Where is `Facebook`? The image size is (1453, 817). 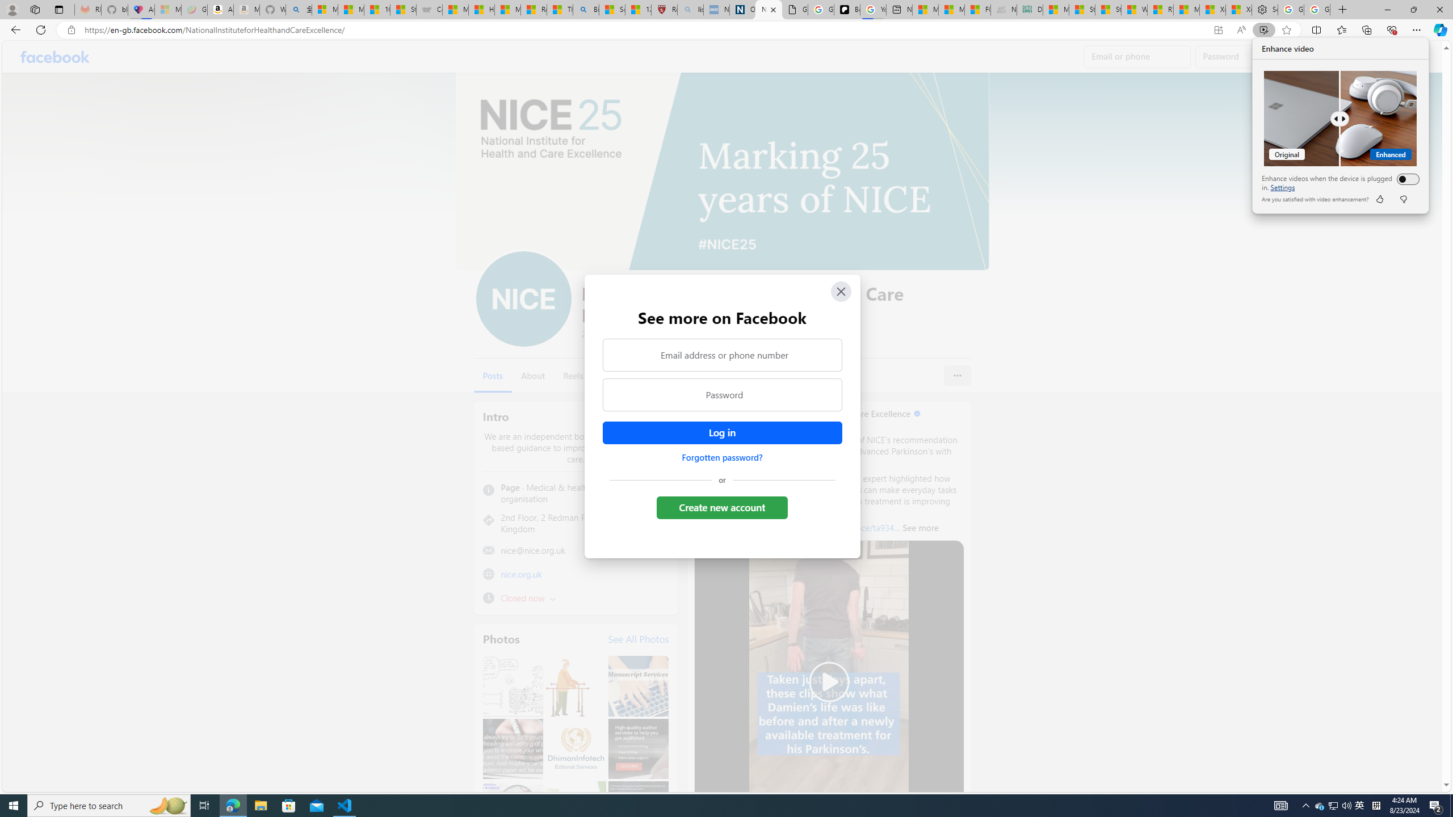 Facebook is located at coordinates (54, 57).